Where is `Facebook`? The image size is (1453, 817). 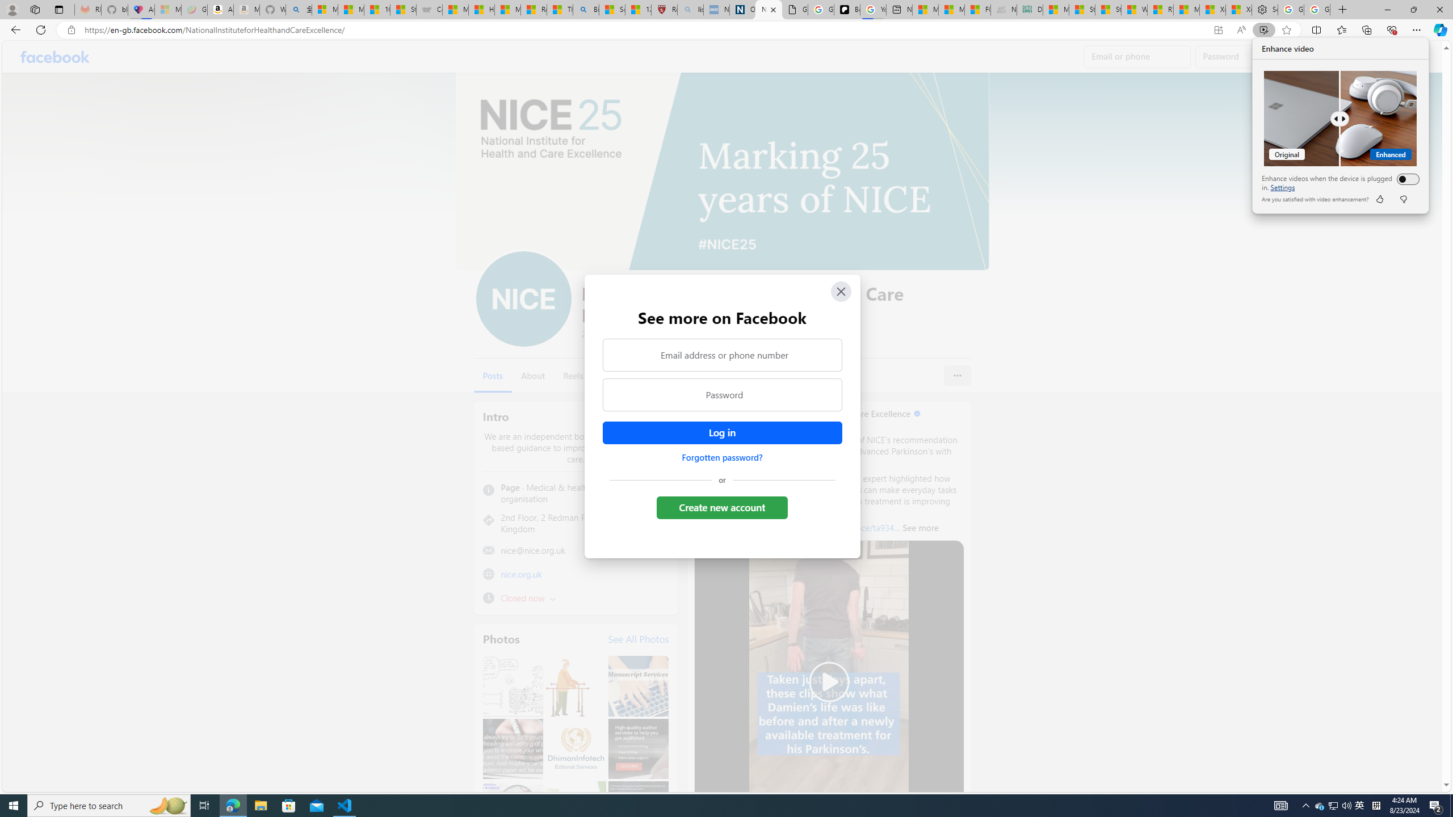 Facebook is located at coordinates (54, 57).